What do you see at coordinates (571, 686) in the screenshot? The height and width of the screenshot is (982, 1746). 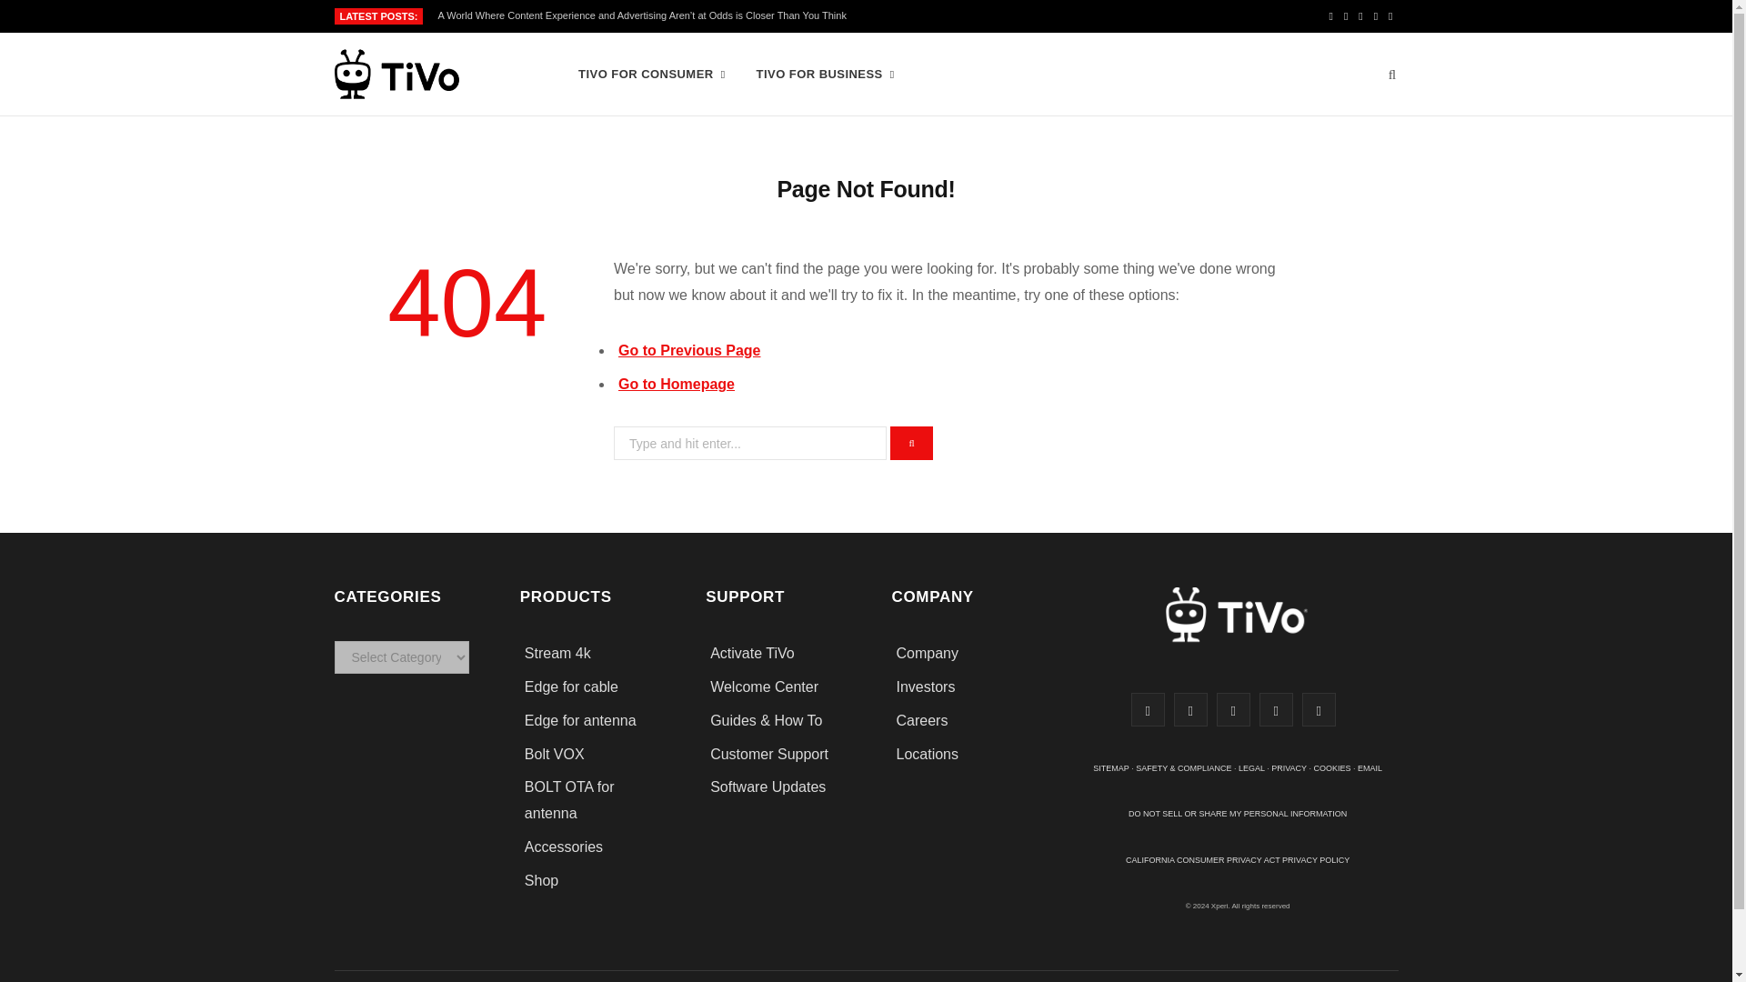 I see `Edge for cable` at bounding box center [571, 686].